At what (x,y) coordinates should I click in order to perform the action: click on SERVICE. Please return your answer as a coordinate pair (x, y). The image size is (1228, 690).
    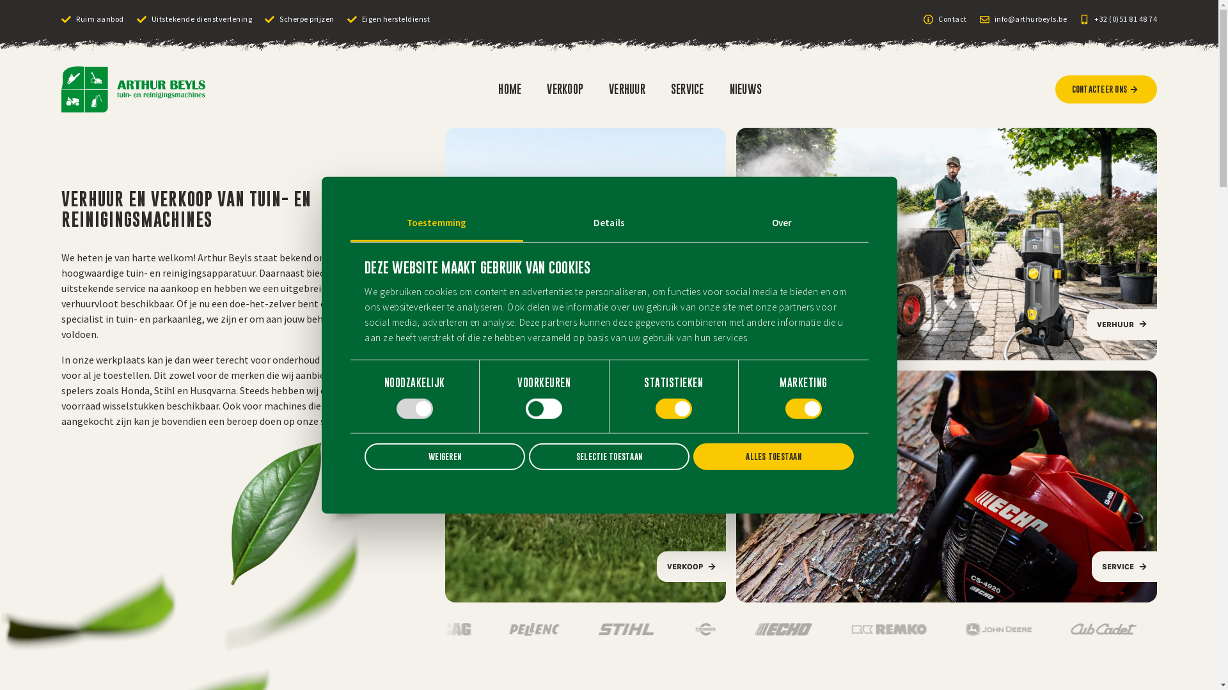
    Looking at the image, I should click on (688, 89).